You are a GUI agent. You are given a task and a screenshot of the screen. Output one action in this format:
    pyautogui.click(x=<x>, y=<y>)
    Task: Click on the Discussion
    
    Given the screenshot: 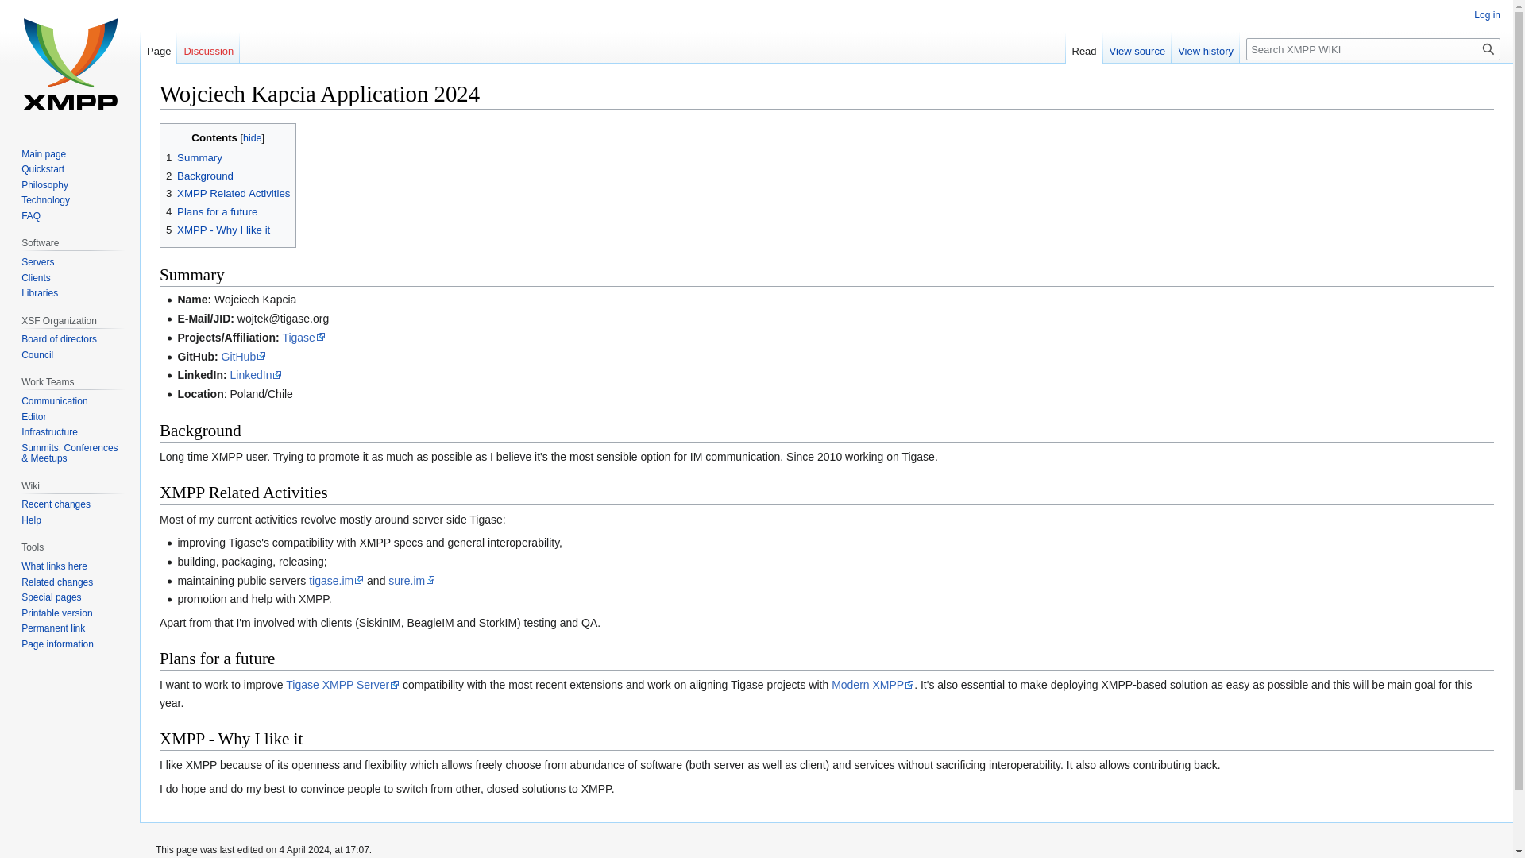 What is the action you would take?
    pyautogui.click(x=208, y=47)
    